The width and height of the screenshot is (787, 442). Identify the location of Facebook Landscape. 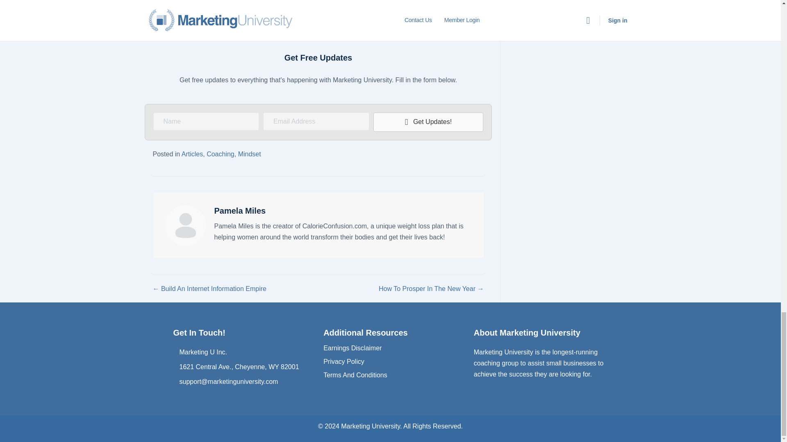
(318, 18).